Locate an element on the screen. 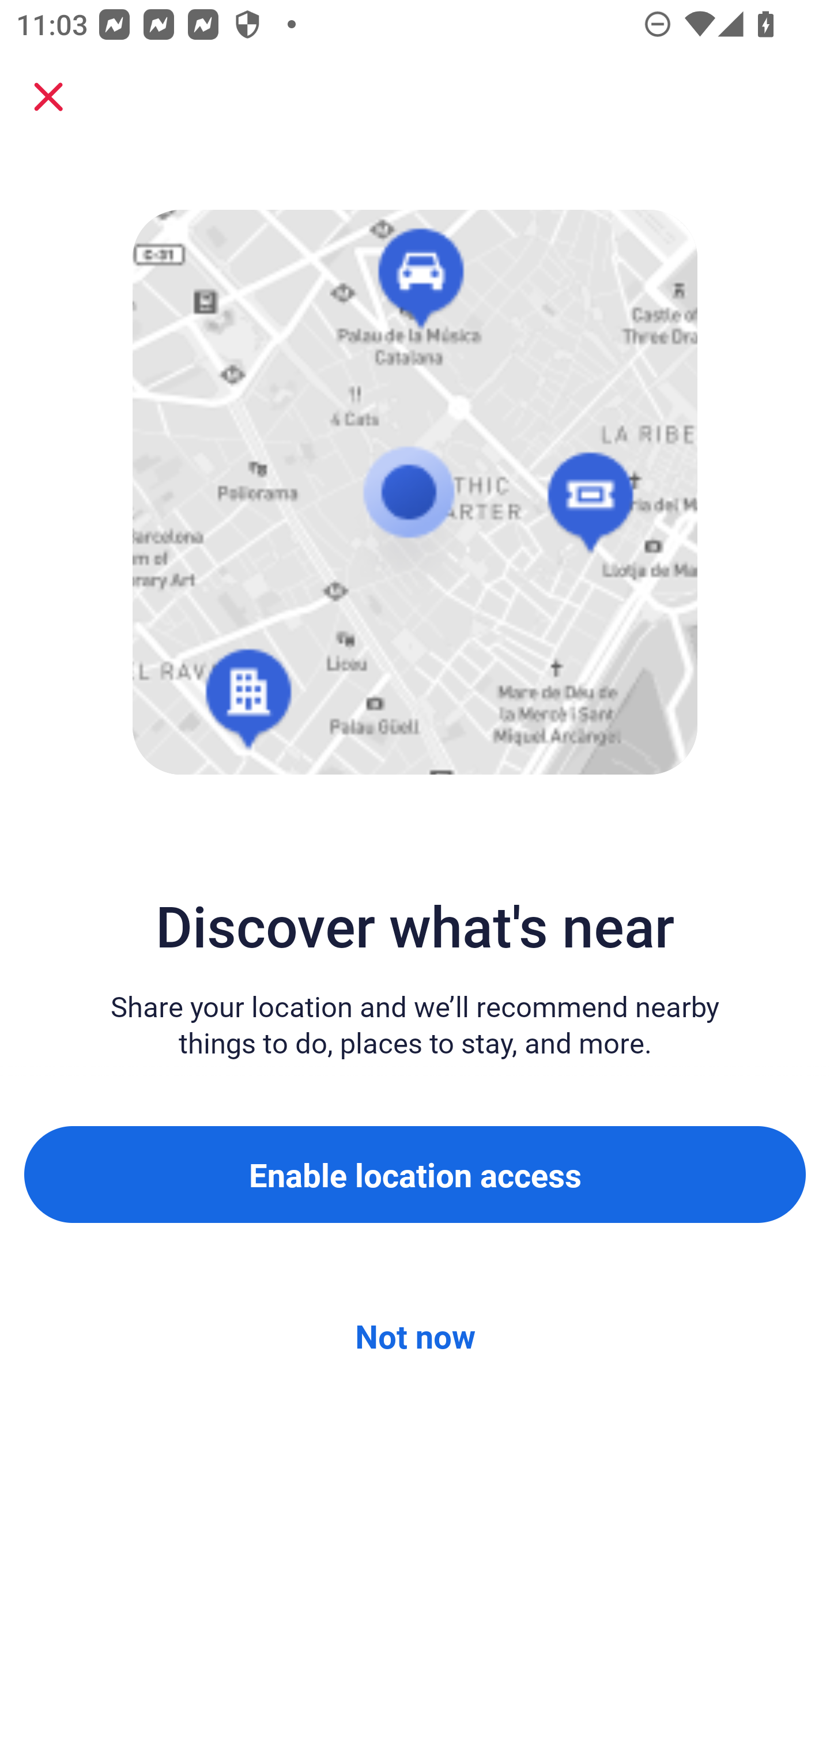  Enable location access is located at coordinates (415, 1175).